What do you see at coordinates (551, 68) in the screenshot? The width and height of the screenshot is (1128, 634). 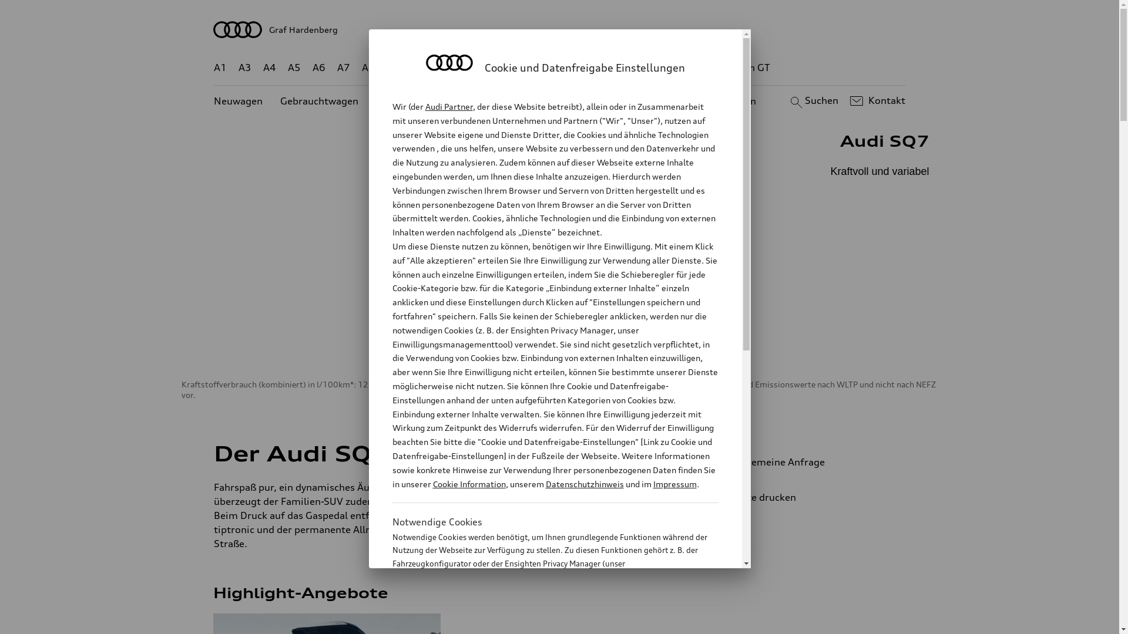 I see `Q8` at bounding box center [551, 68].